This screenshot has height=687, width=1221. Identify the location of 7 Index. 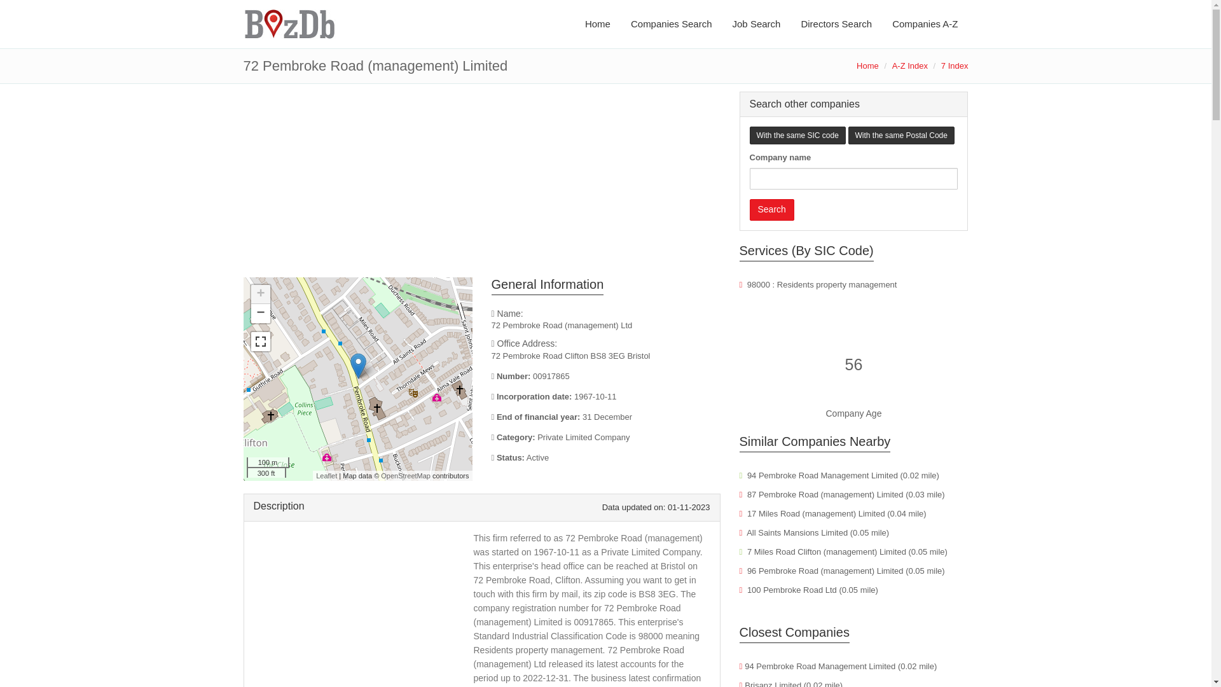
(955, 66).